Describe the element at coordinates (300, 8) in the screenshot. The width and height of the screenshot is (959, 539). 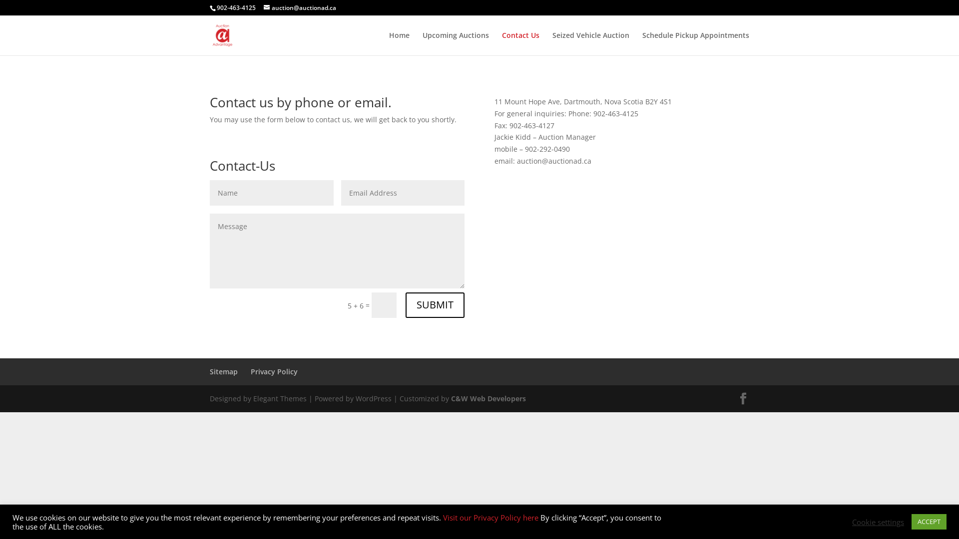
I see `auction@auctionad.ca` at that location.